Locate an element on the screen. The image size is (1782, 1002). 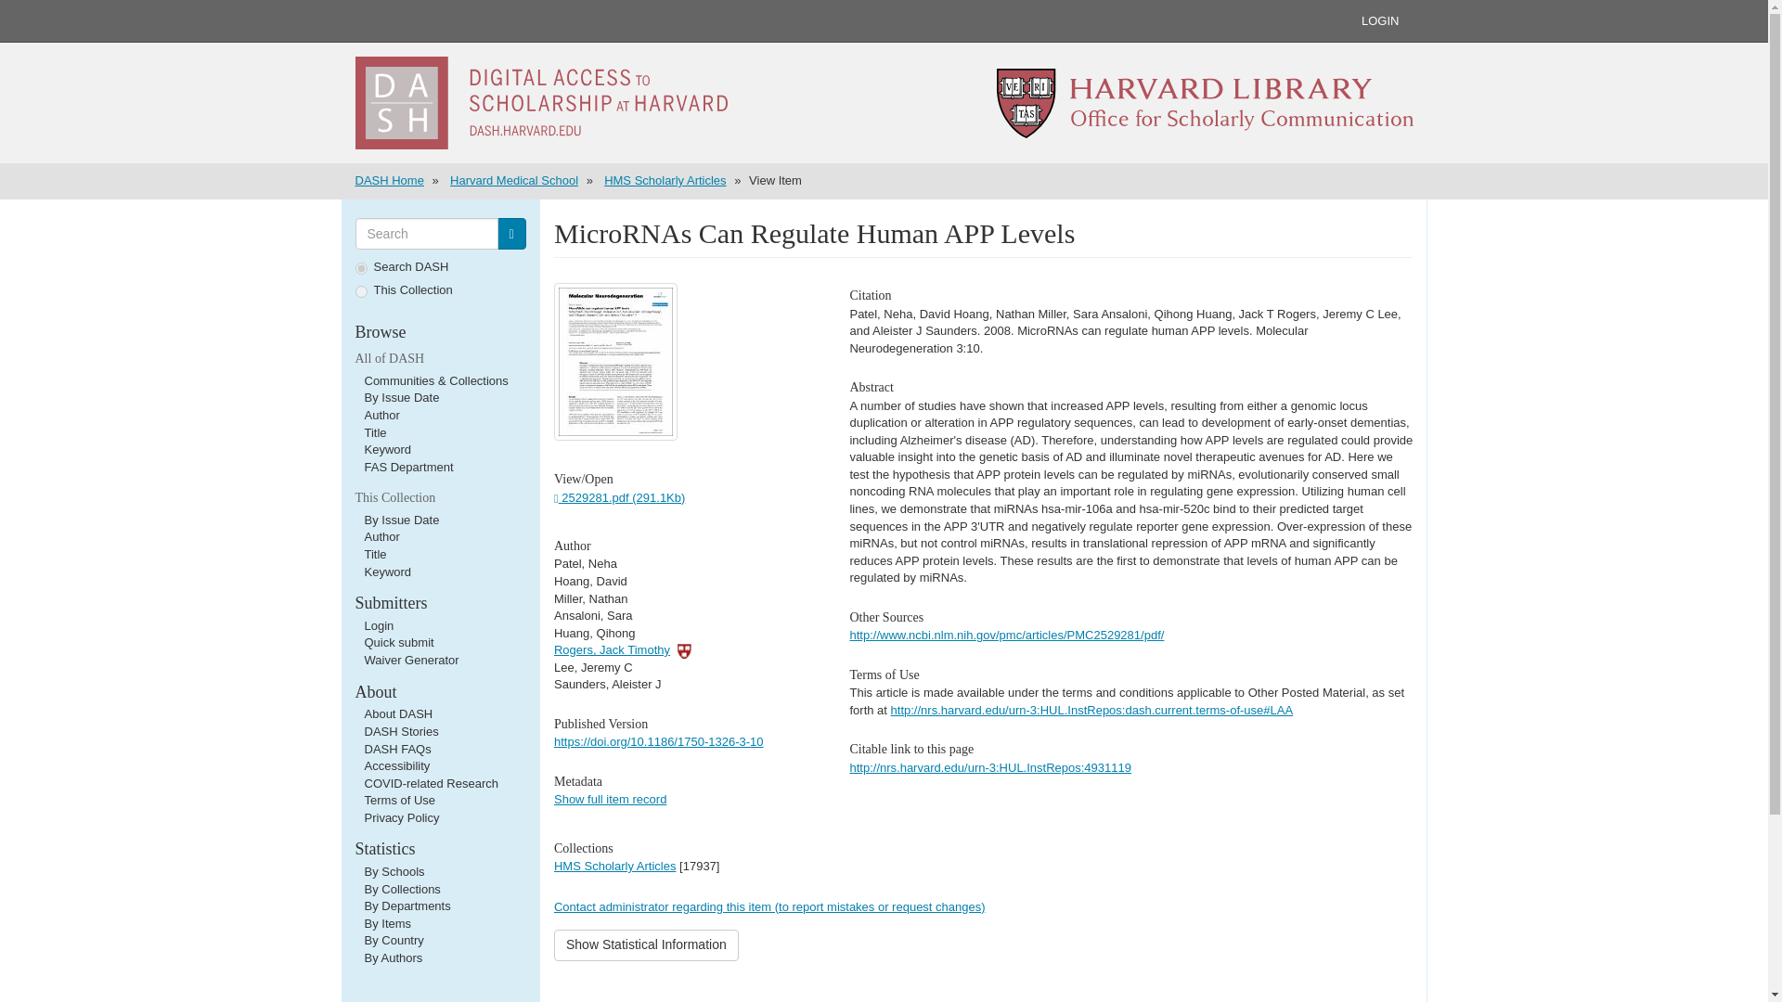
Go is located at coordinates (510, 234).